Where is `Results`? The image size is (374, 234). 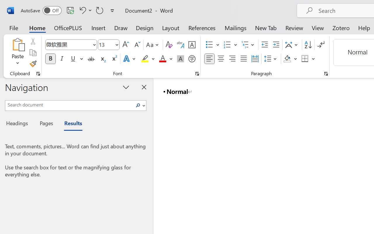
Results is located at coordinates (70, 124).